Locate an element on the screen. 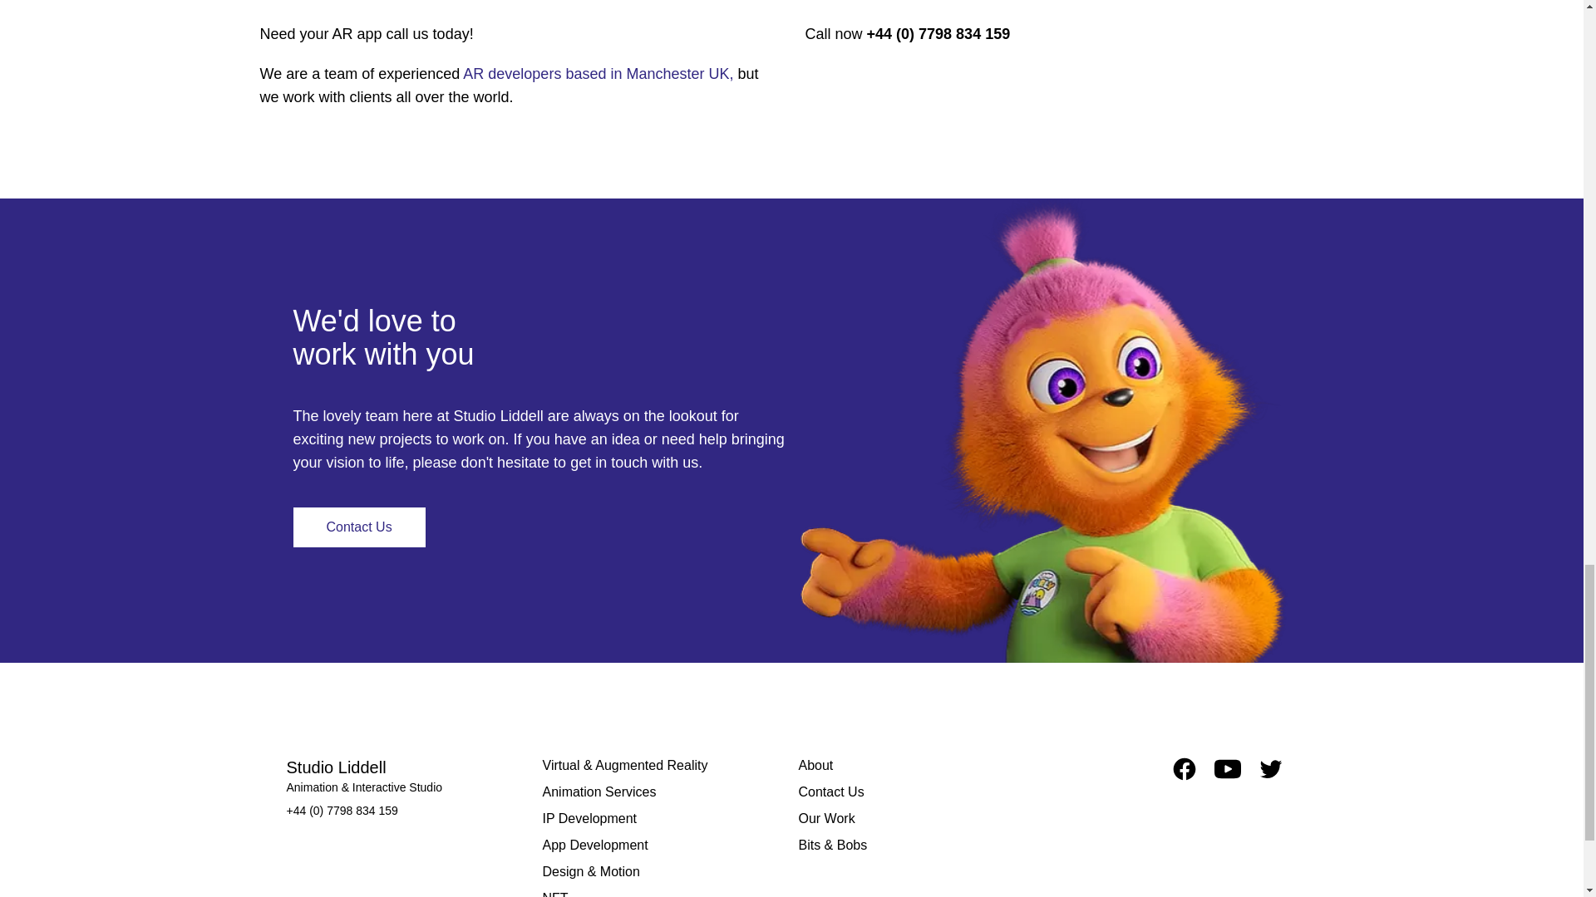  Contact Us is located at coordinates (919, 792).